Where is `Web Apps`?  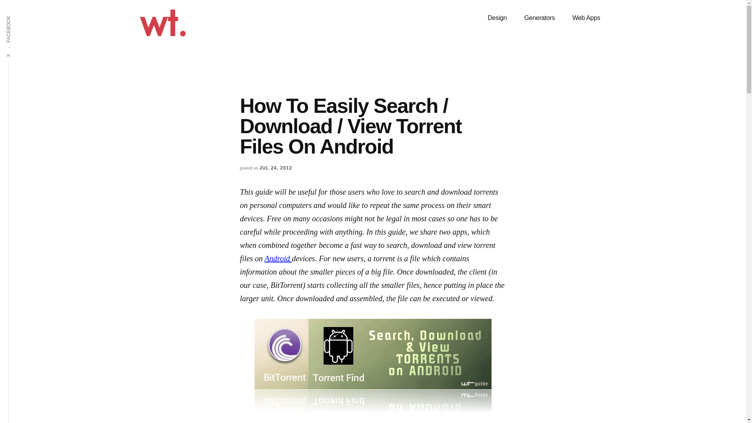
Web Apps is located at coordinates (586, 18).